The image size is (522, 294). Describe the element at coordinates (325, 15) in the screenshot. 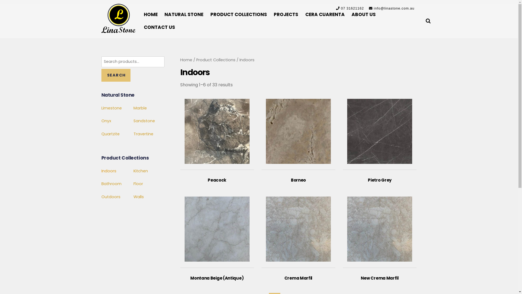

I see `CERA CUARENTA` at that location.